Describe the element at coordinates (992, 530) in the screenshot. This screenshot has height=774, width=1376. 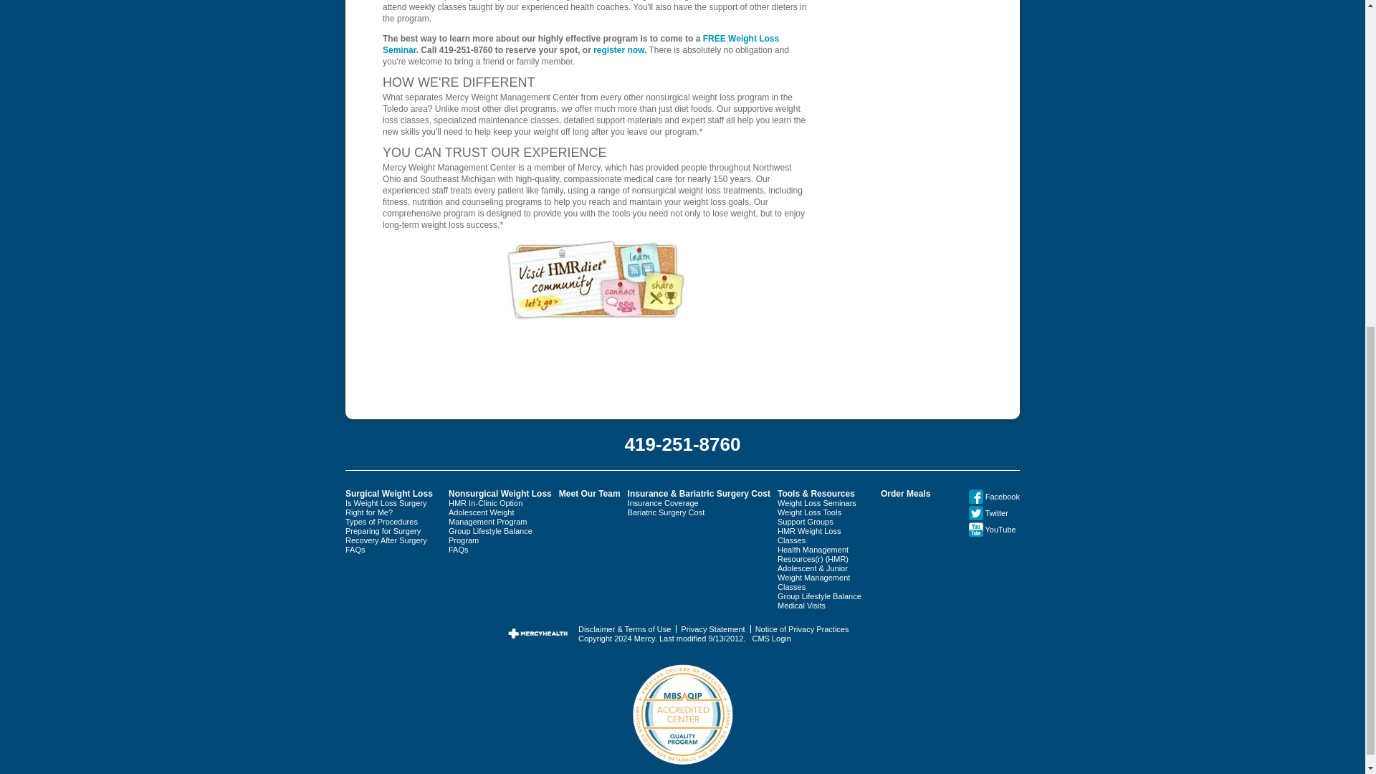
I see `YouTube` at that location.